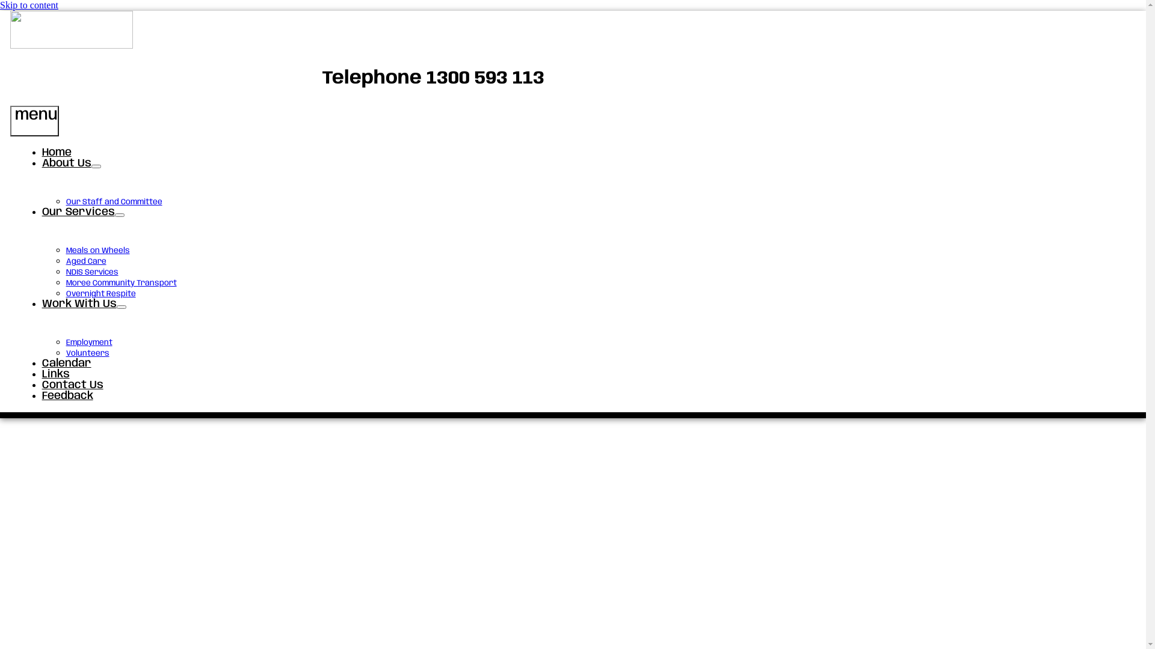  Describe the element at coordinates (122, 284) in the screenshot. I see `Moree Community Transport` at that location.